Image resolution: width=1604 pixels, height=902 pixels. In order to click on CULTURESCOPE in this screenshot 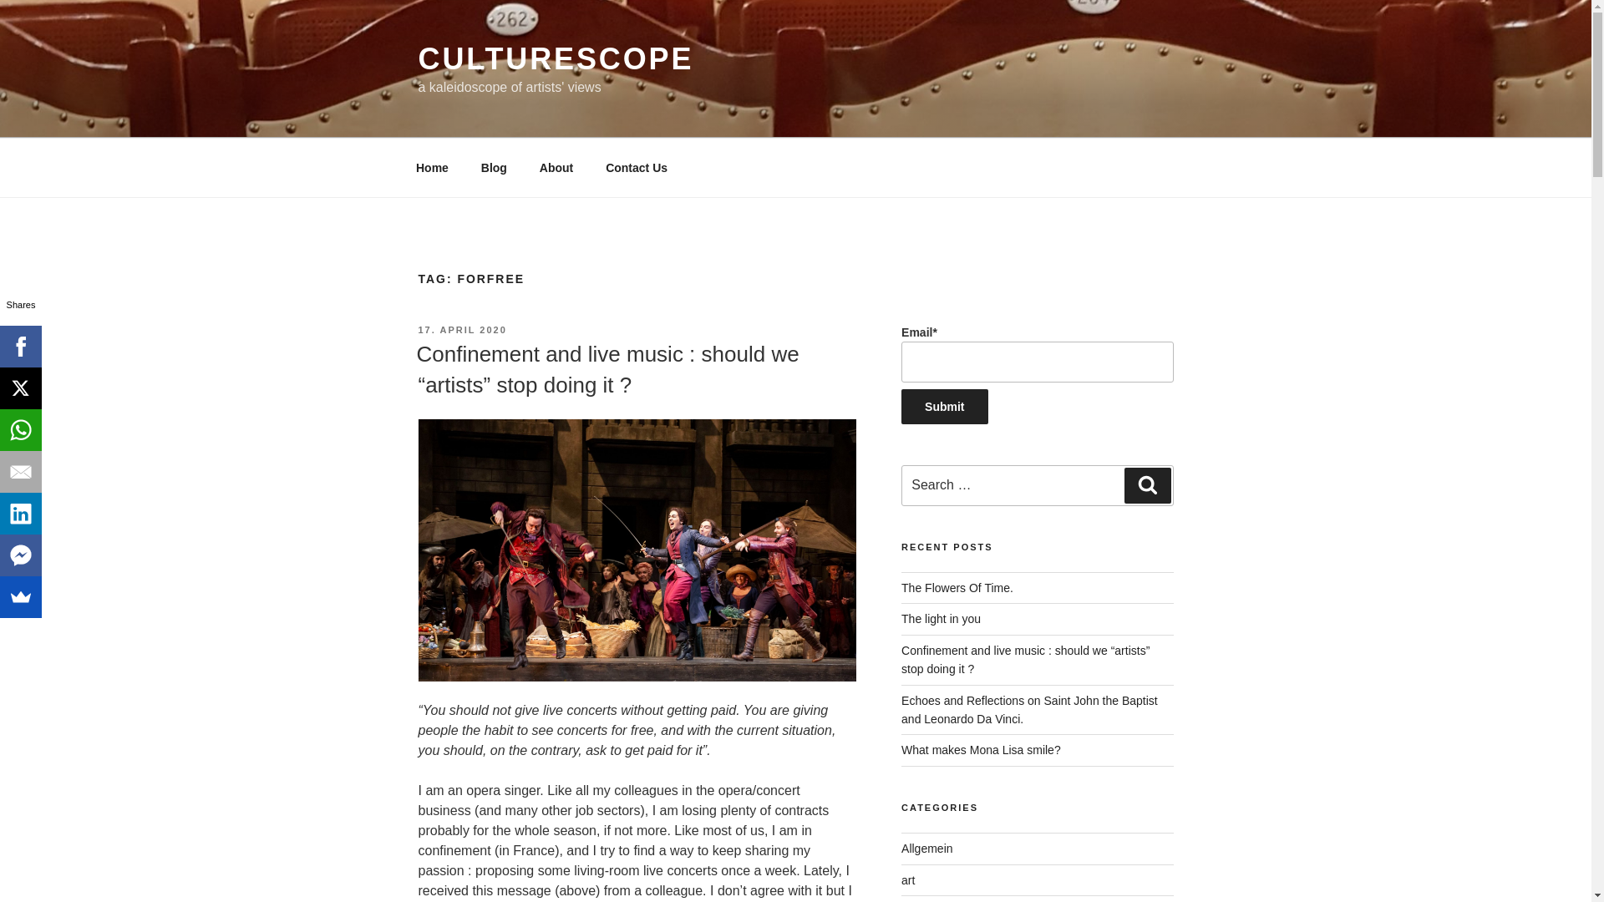, I will do `click(555, 58)`.